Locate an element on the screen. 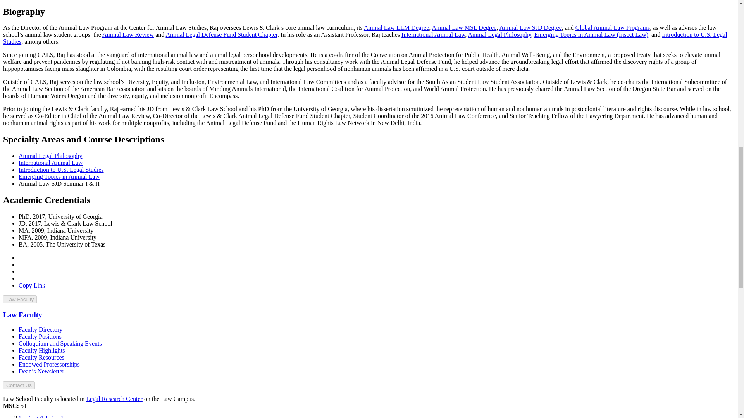 This screenshot has height=418, width=744. International Animal Law is located at coordinates (50, 163).